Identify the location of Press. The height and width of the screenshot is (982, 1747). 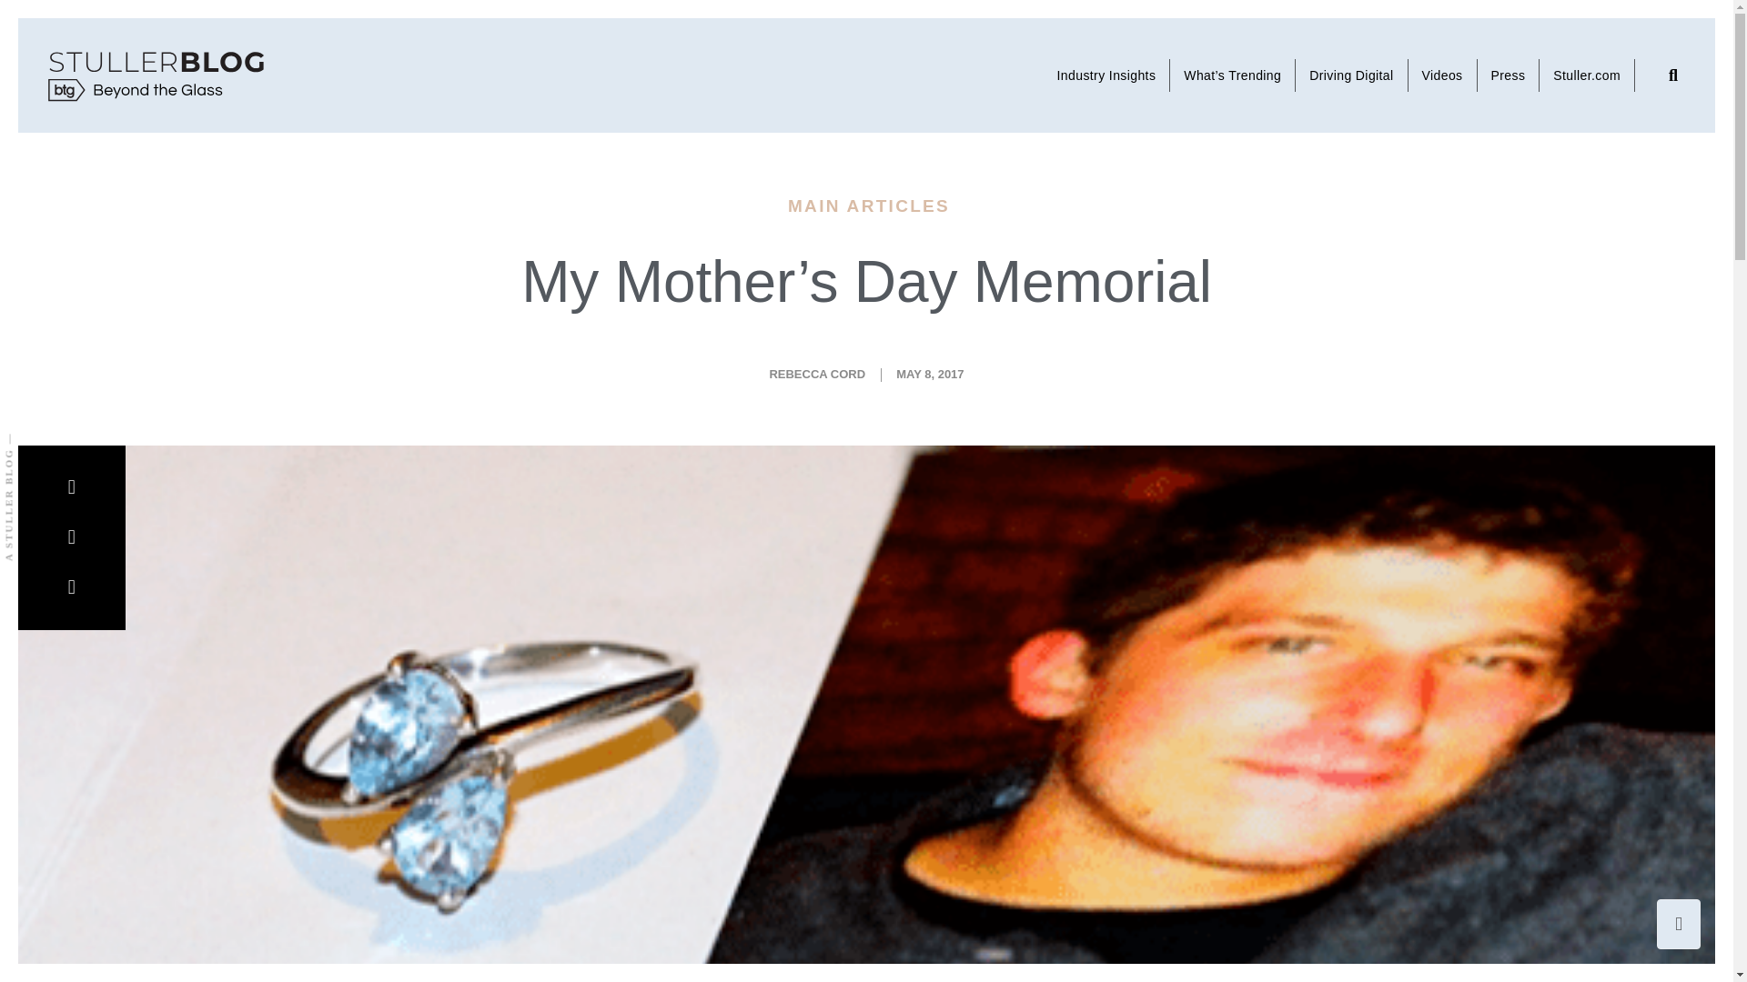
(1509, 15).